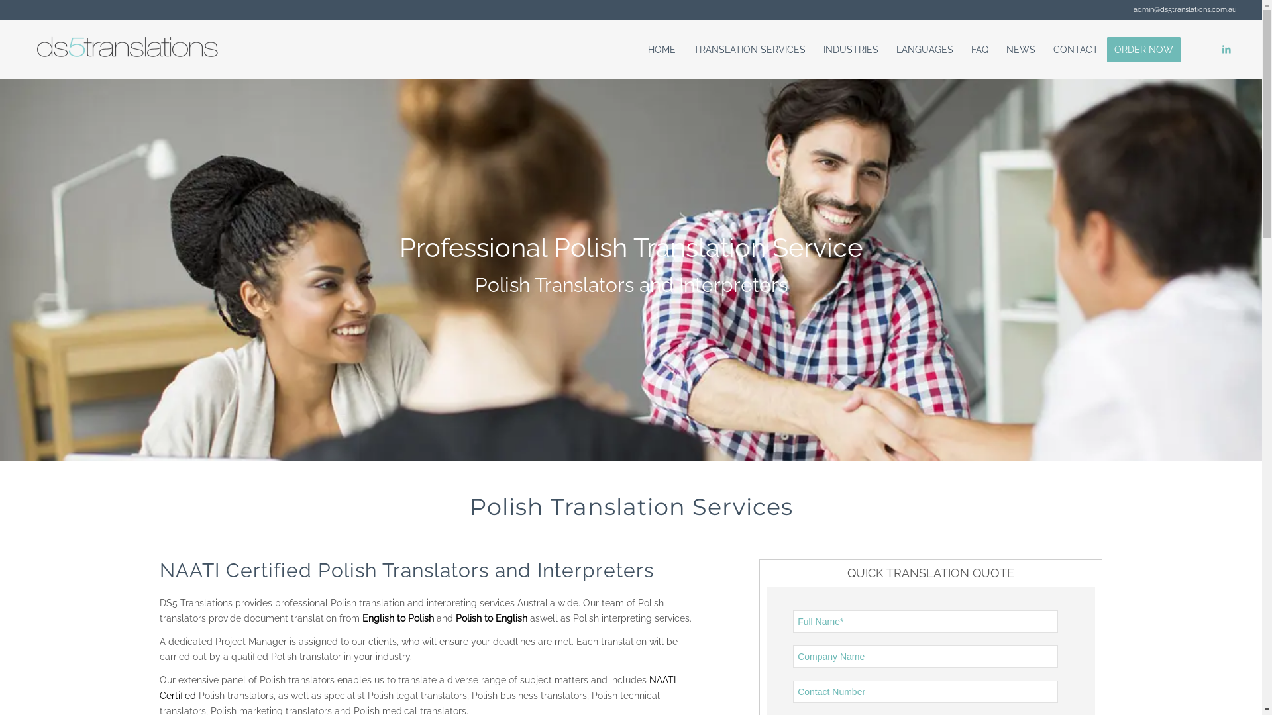 This screenshot has height=715, width=1272. Describe the element at coordinates (417, 687) in the screenshot. I see `NAATI Certified` at that location.